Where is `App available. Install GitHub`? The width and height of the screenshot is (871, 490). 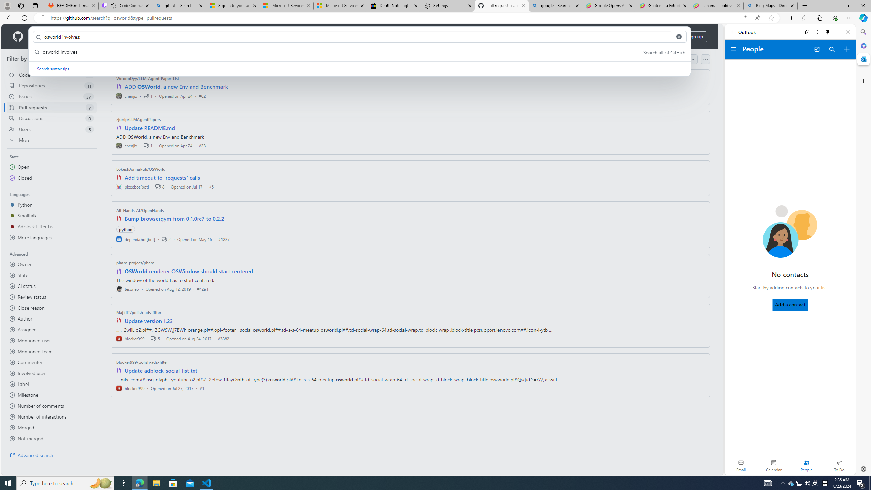
App available. Install GitHub is located at coordinates (744, 18).